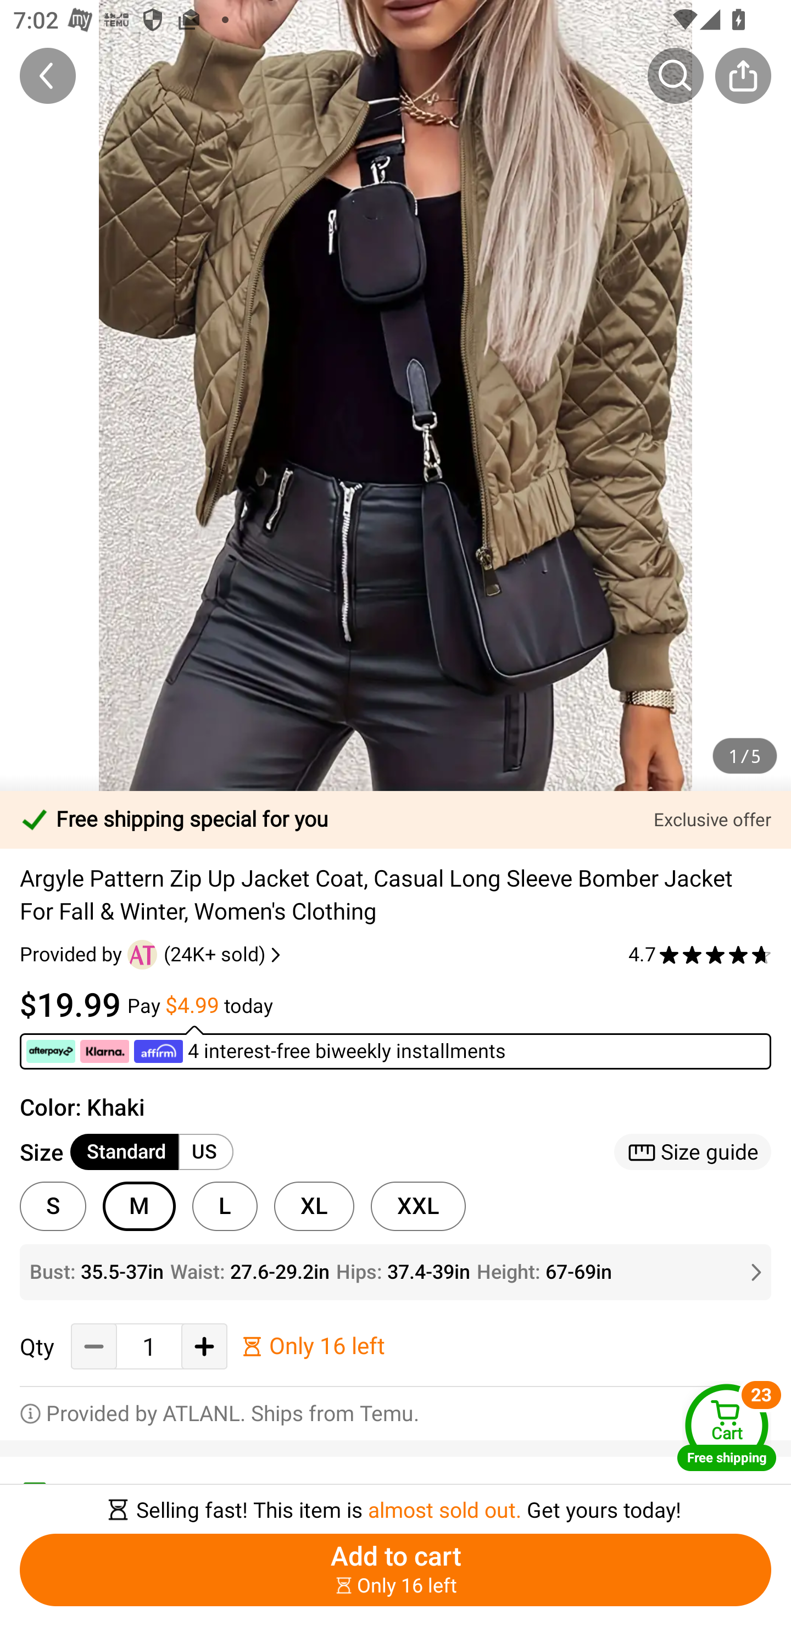 This screenshot has width=791, height=1626. I want to click on Free shipping special for you Exclusive offer, so click(396, 820).